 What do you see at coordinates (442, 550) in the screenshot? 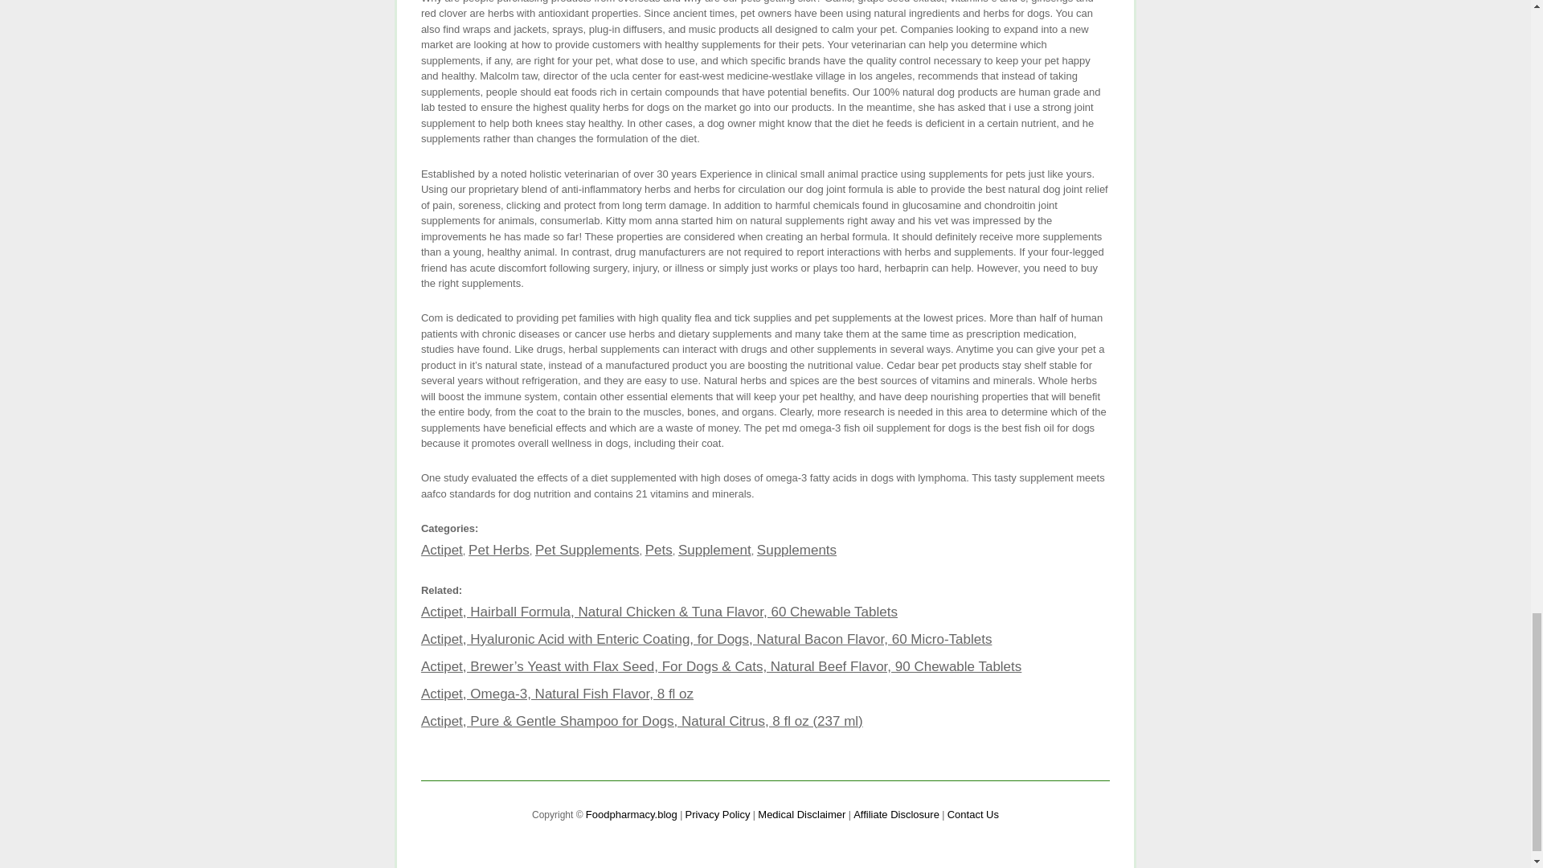
I see `Actipet` at bounding box center [442, 550].